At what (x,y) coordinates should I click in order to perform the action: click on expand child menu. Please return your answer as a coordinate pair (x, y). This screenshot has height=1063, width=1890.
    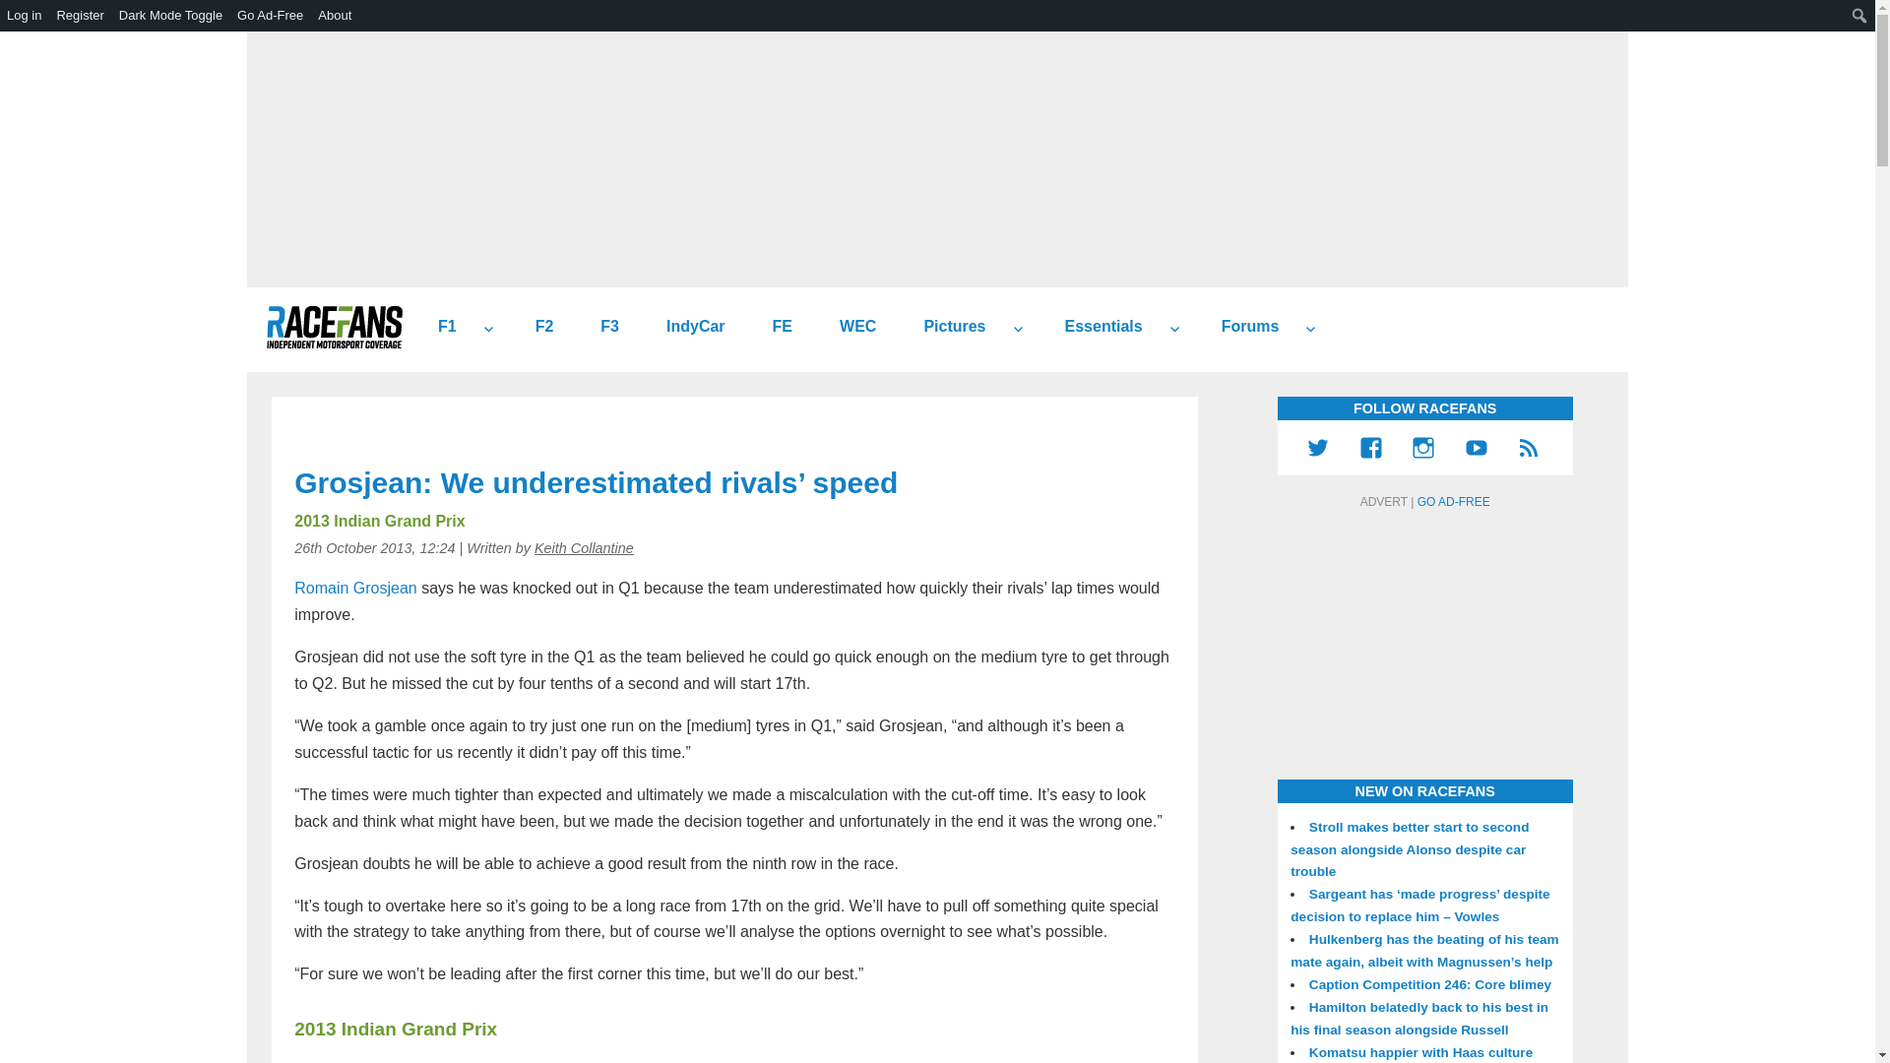
    Looking at the image, I should click on (1018, 329).